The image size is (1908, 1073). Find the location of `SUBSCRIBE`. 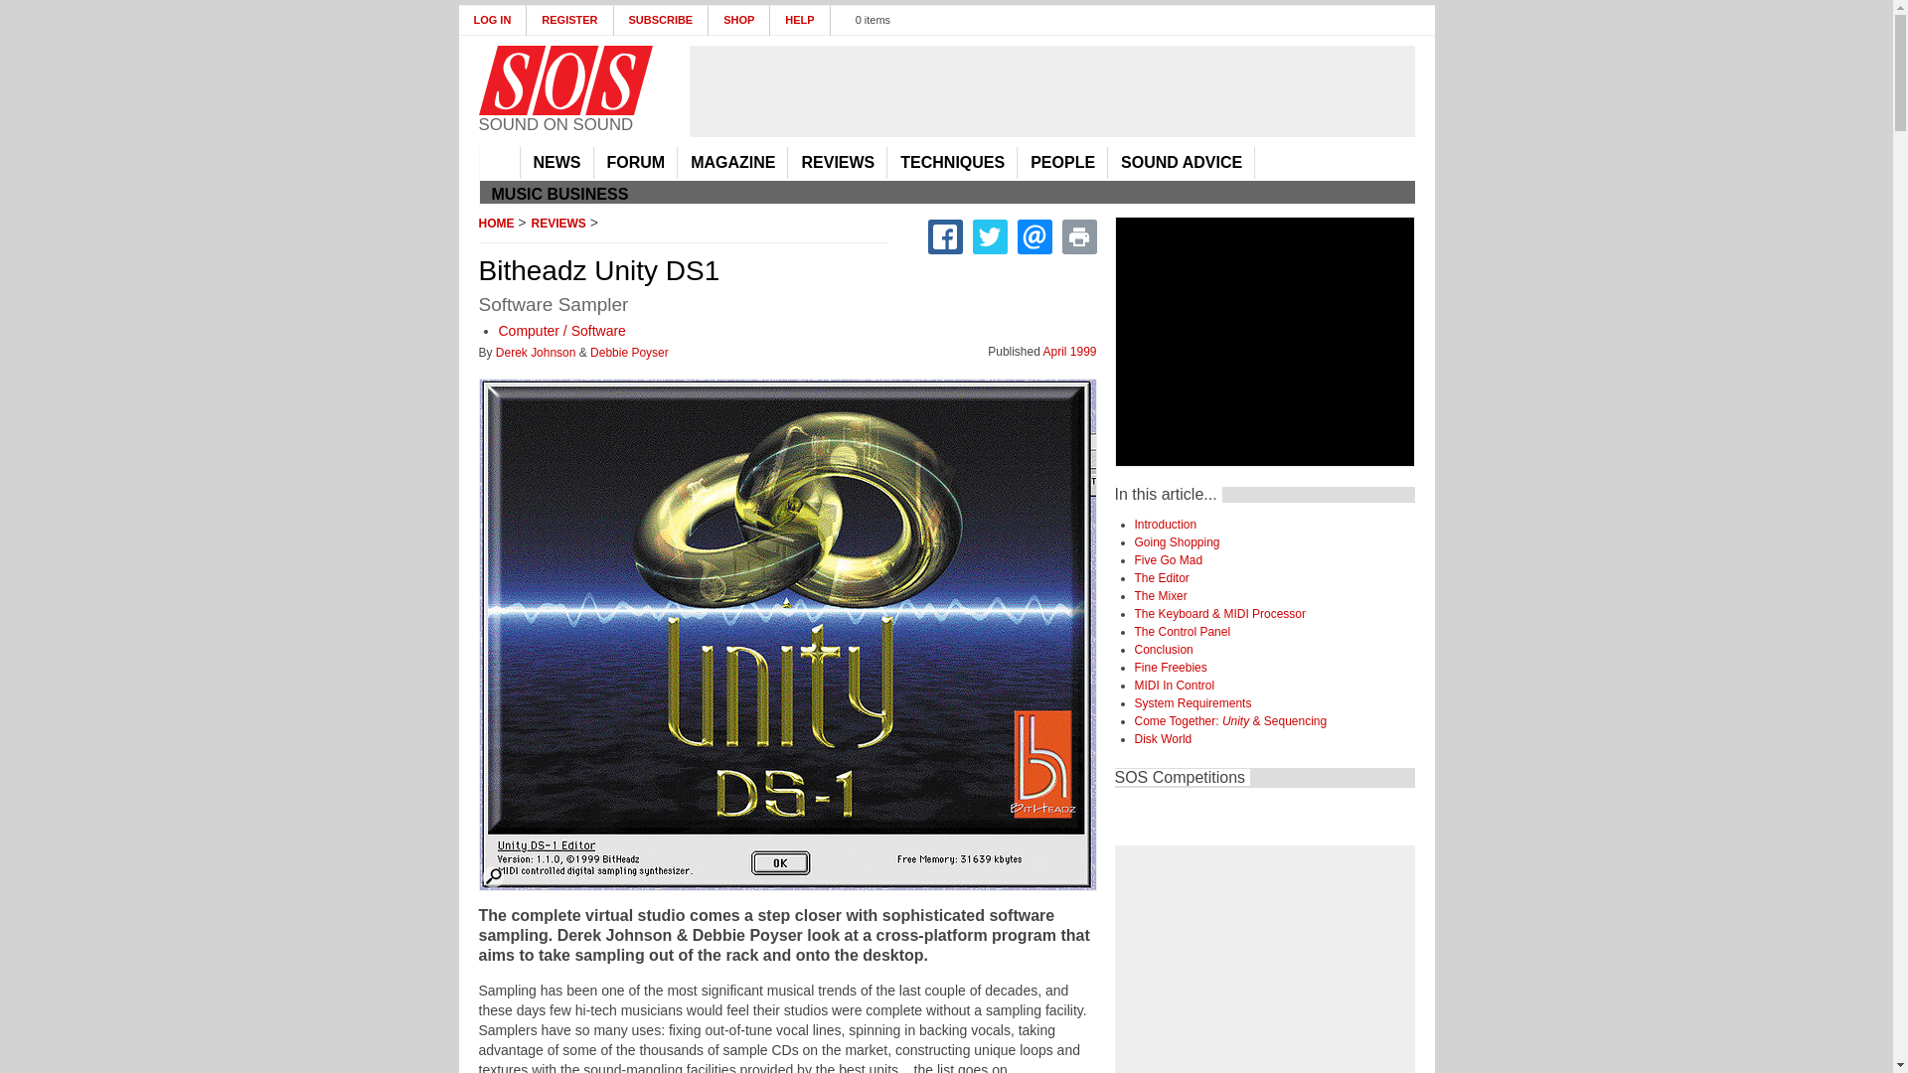

SUBSCRIBE is located at coordinates (662, 20).